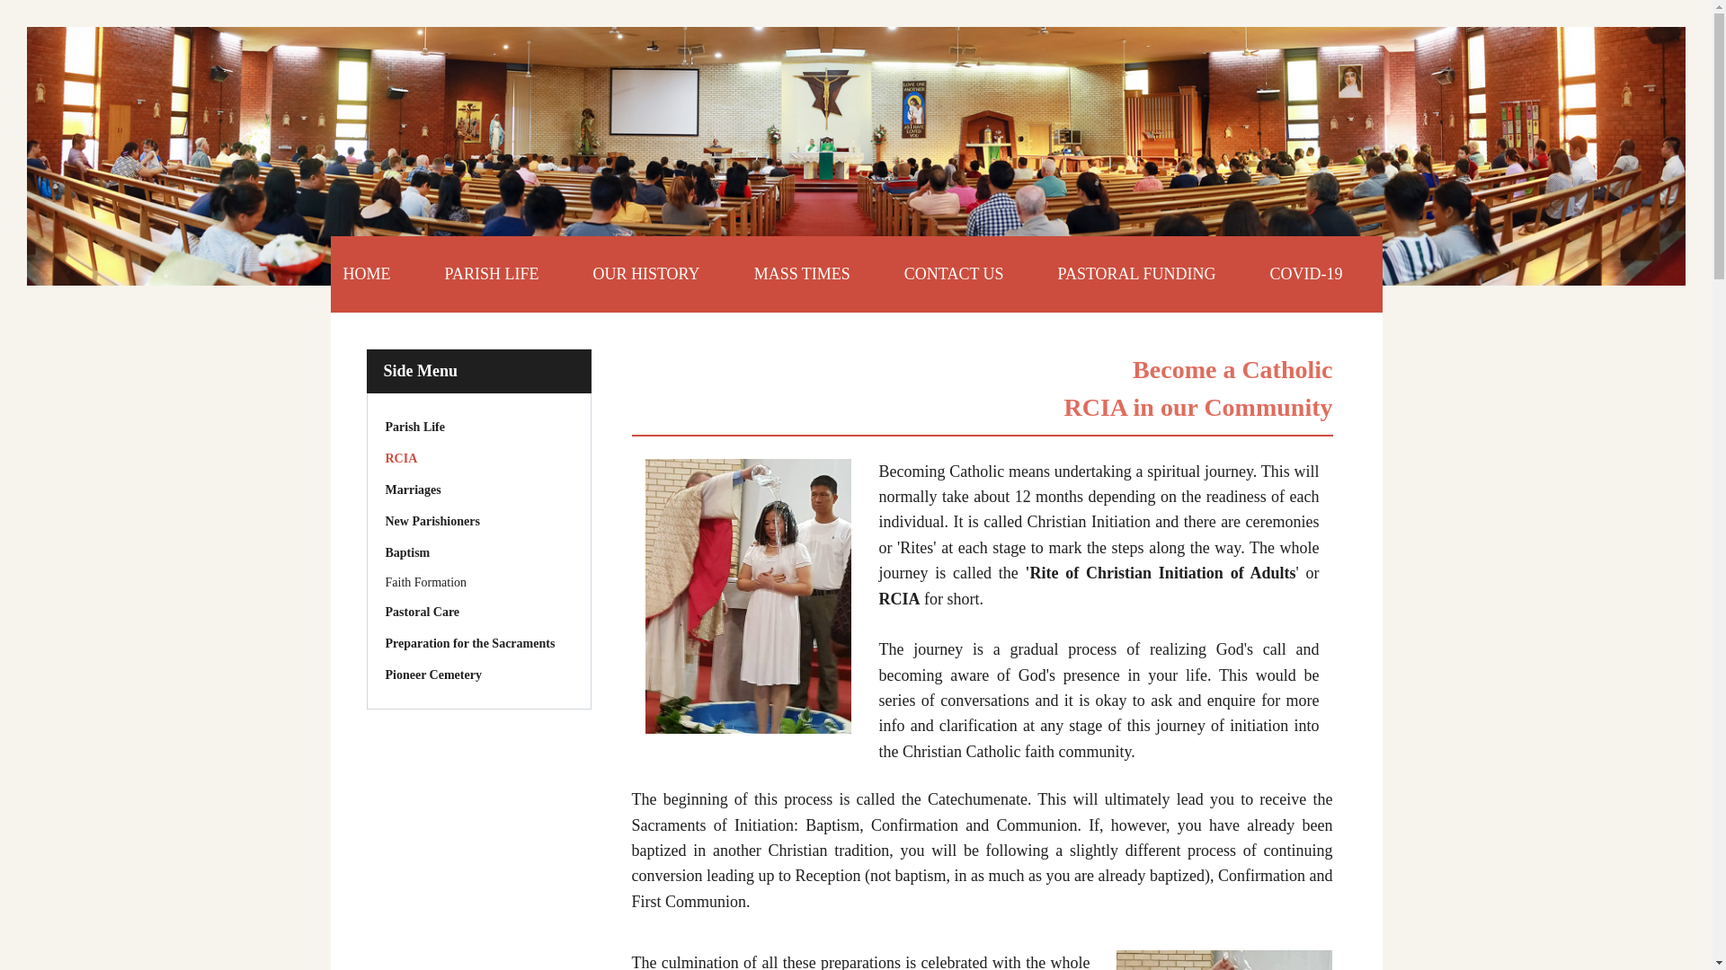 This screenshot has width=1726, height=970. I want to click on COVID-19, so click(1305, 274).